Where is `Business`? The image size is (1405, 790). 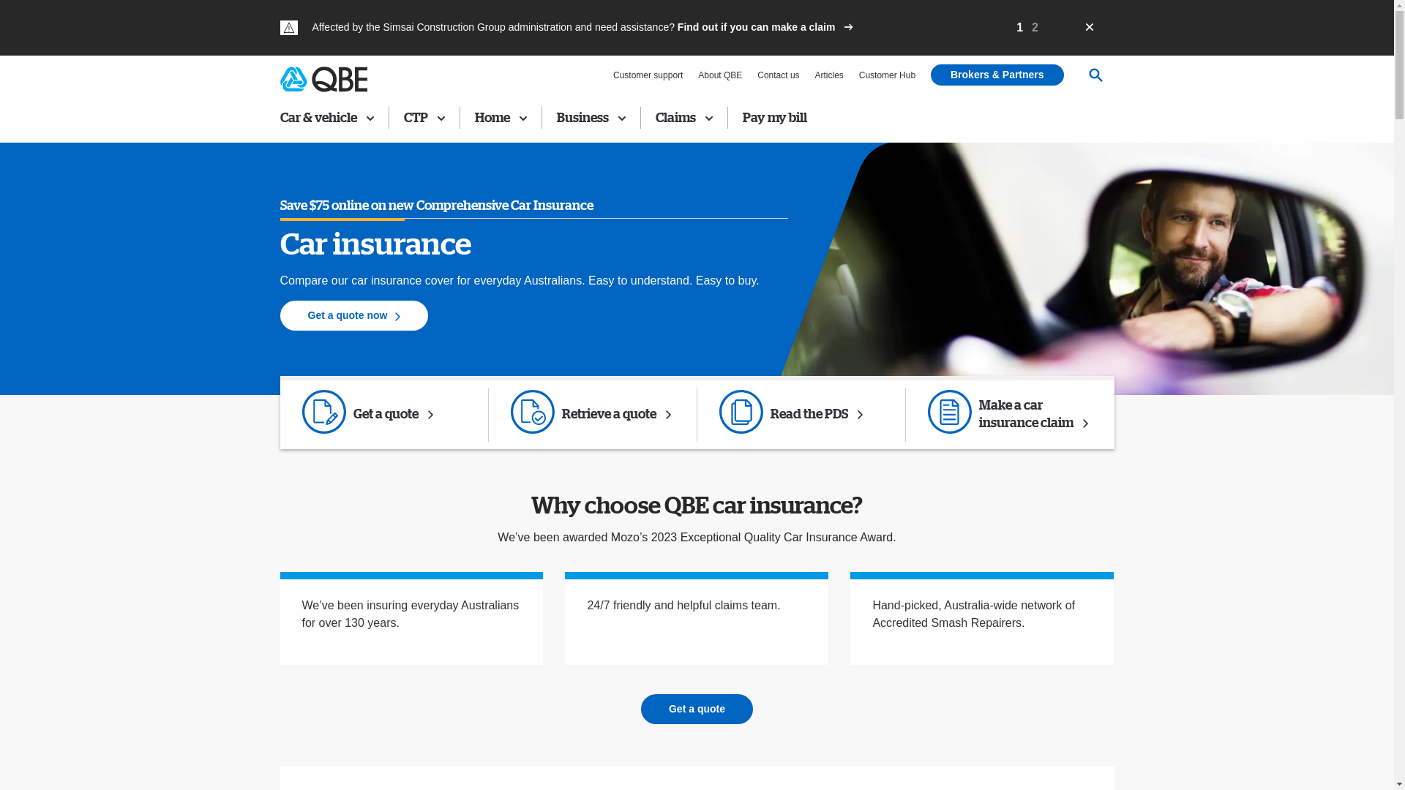
Business is located at coordinates (591, 118).